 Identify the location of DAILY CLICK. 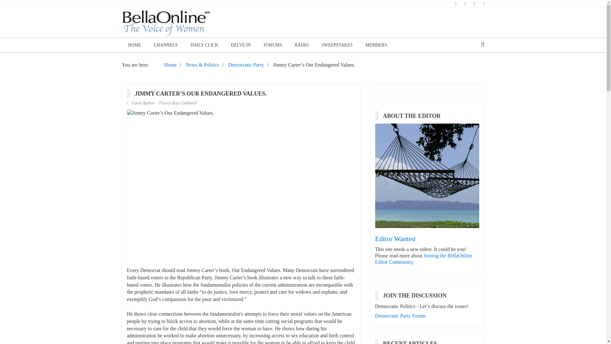
(204, 45).